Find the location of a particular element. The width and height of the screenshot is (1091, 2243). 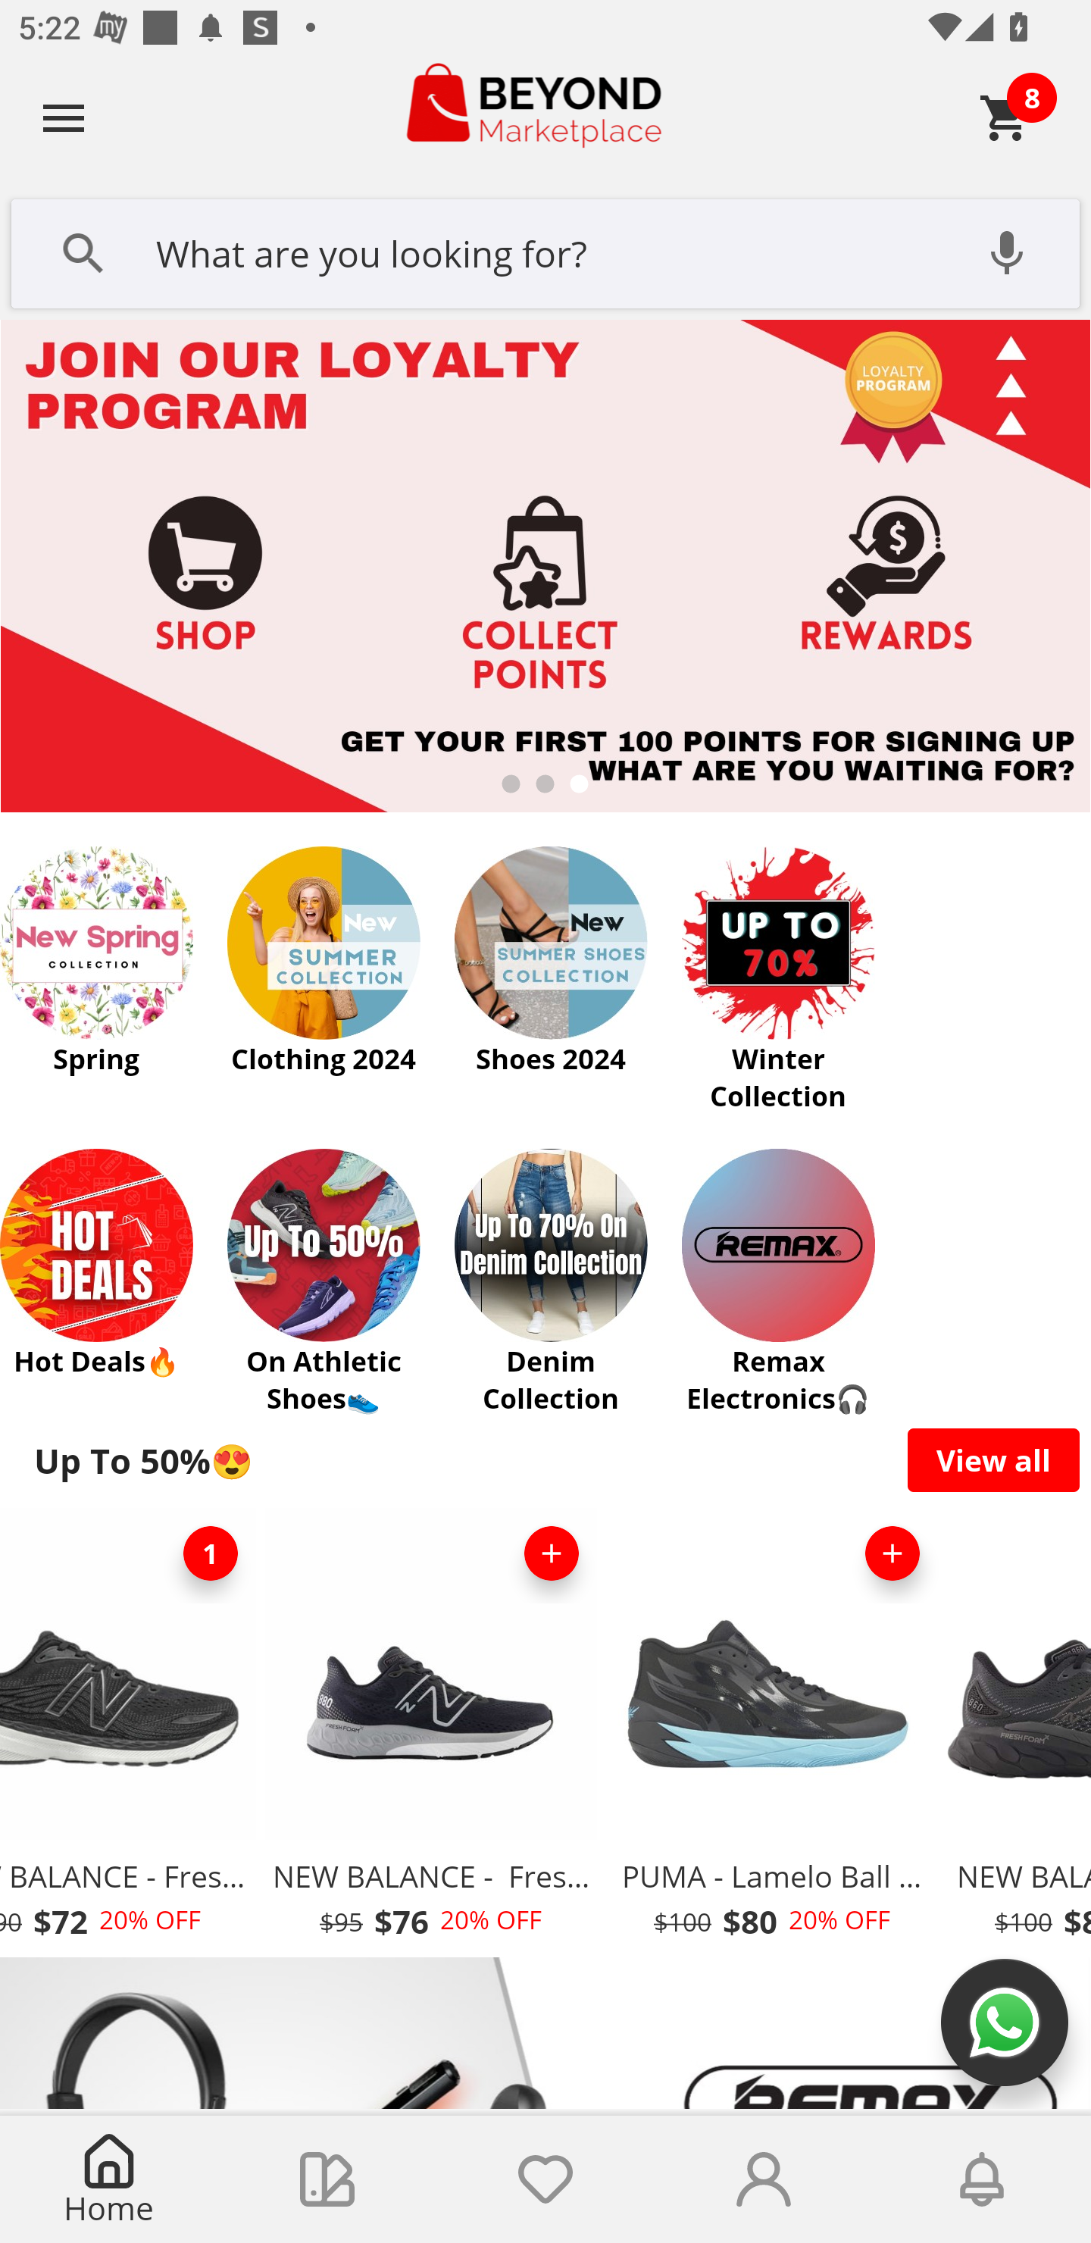

1 is located at coordinates (211, 1553).